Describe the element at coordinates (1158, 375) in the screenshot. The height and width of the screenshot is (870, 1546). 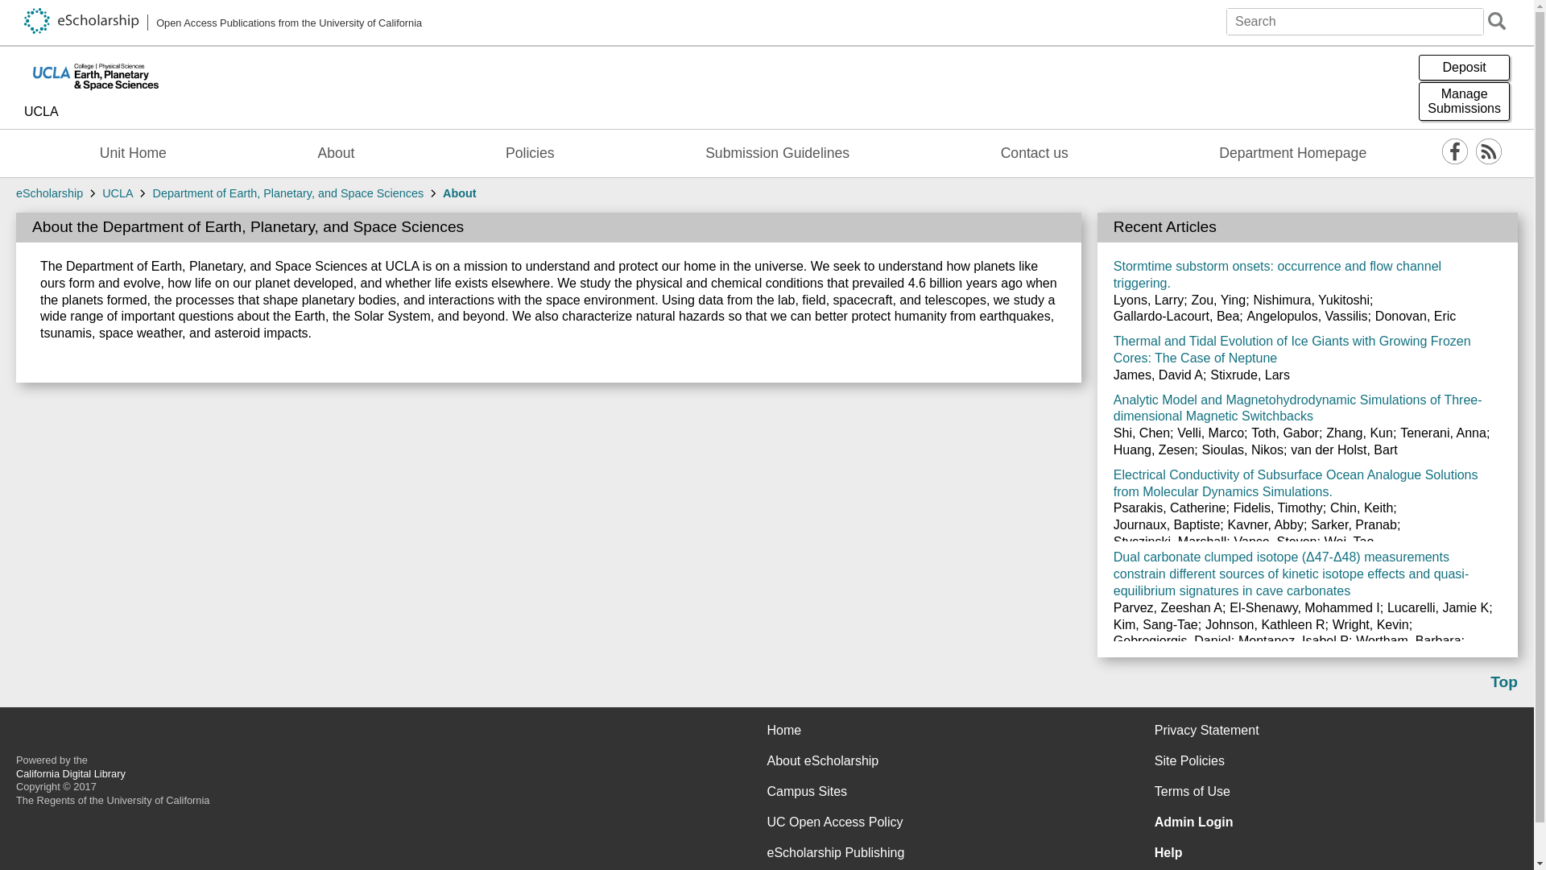
I see `James, David A` at that location.